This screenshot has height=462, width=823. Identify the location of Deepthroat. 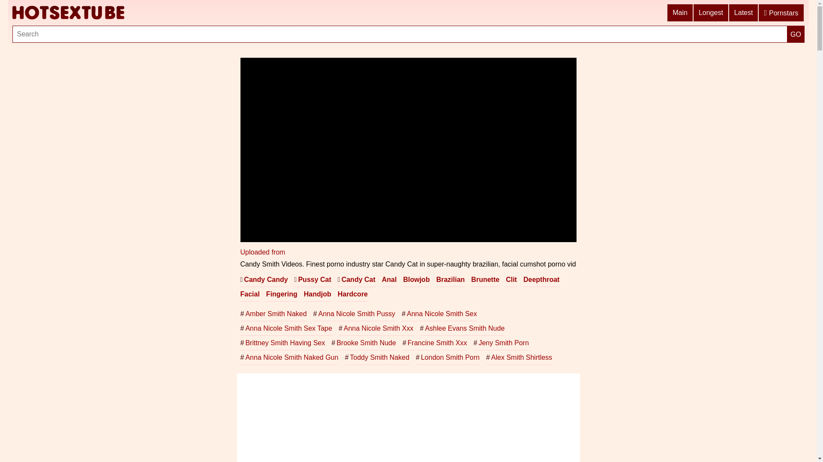
(541, 280).